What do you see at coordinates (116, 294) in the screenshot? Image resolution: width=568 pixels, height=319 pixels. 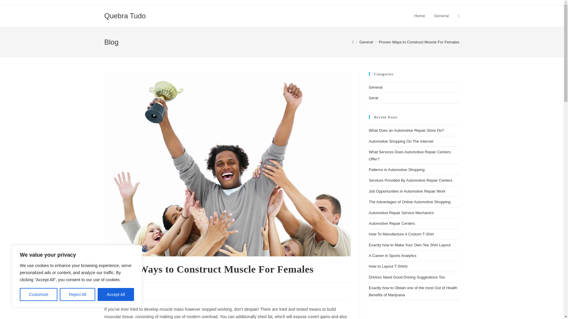 I see `Accept All` at bounding box center [116, 294].